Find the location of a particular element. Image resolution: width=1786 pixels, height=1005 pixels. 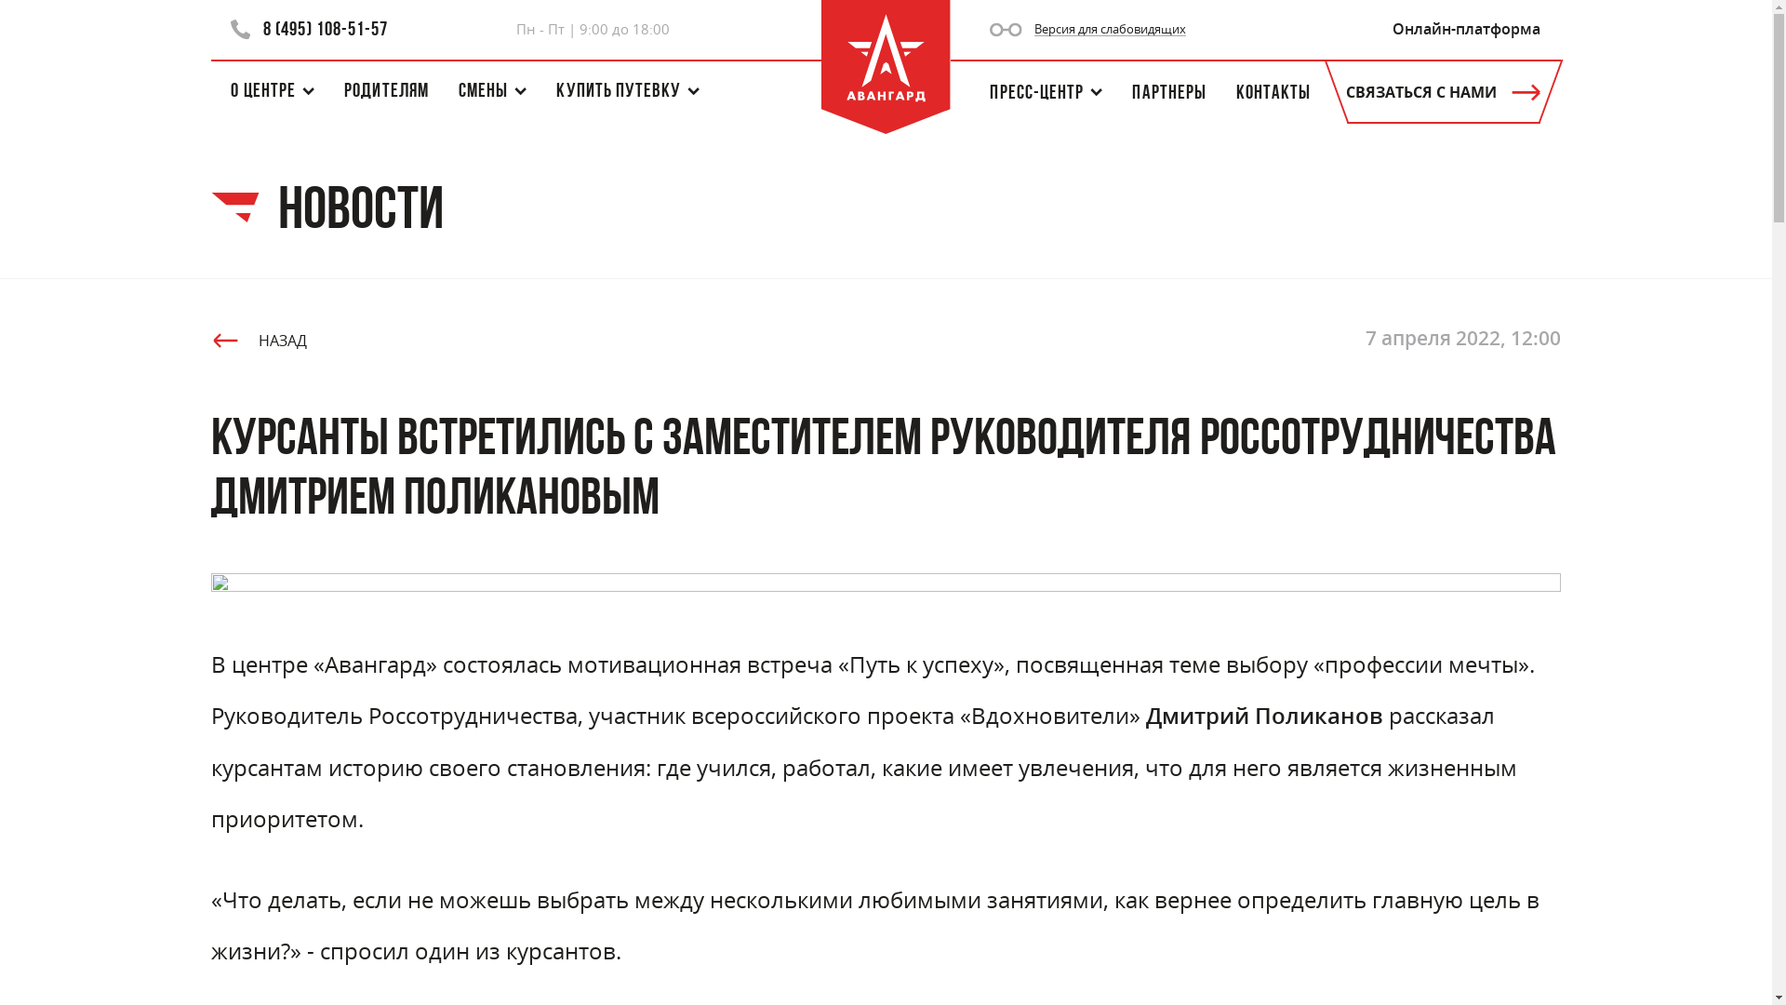

8 (495) 108-51-57 is located at coordinates (309, 30).